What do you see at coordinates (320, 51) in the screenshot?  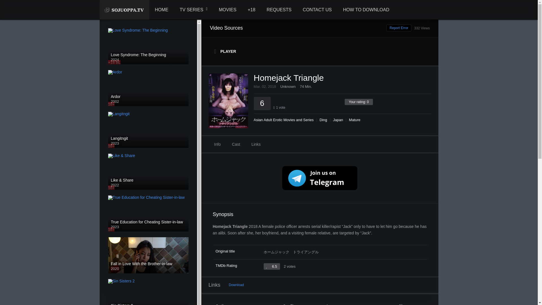 I see `PLAYER` at bounding box center [320, 51].